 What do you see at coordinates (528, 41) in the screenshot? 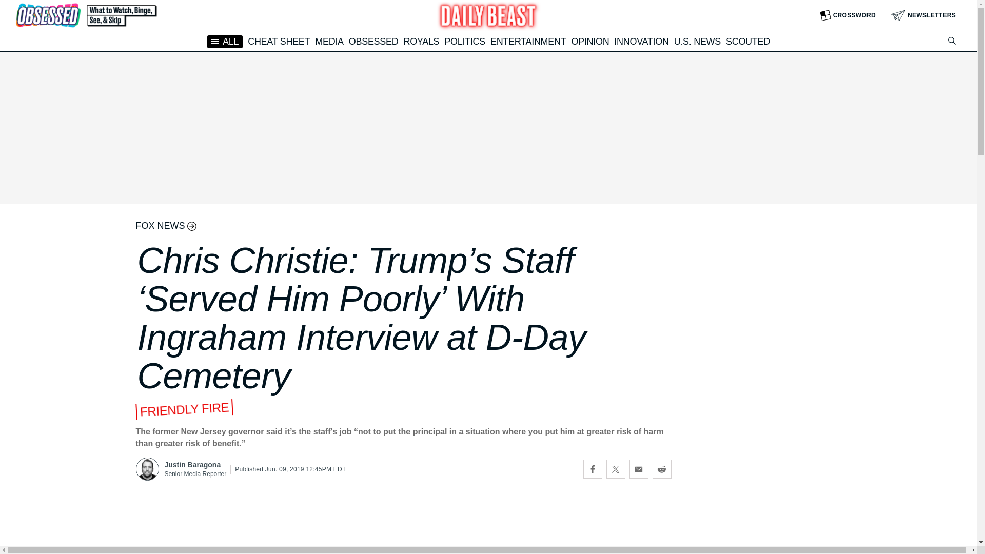
I see `ENTERTAINMENT` at bounding box center [528, 41].